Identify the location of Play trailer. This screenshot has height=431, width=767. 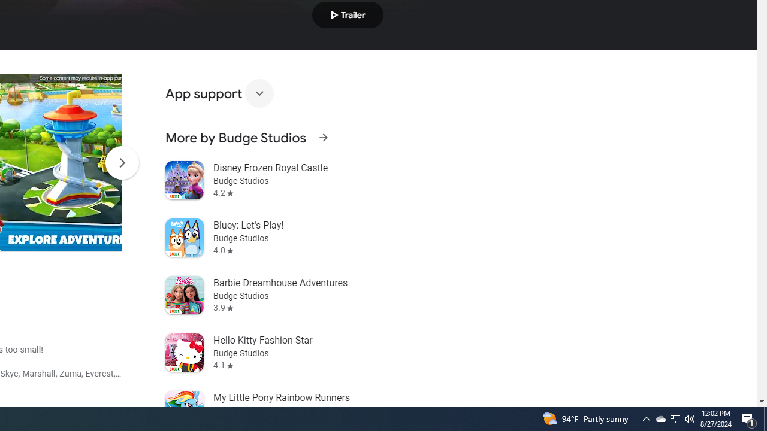
(348, 14).